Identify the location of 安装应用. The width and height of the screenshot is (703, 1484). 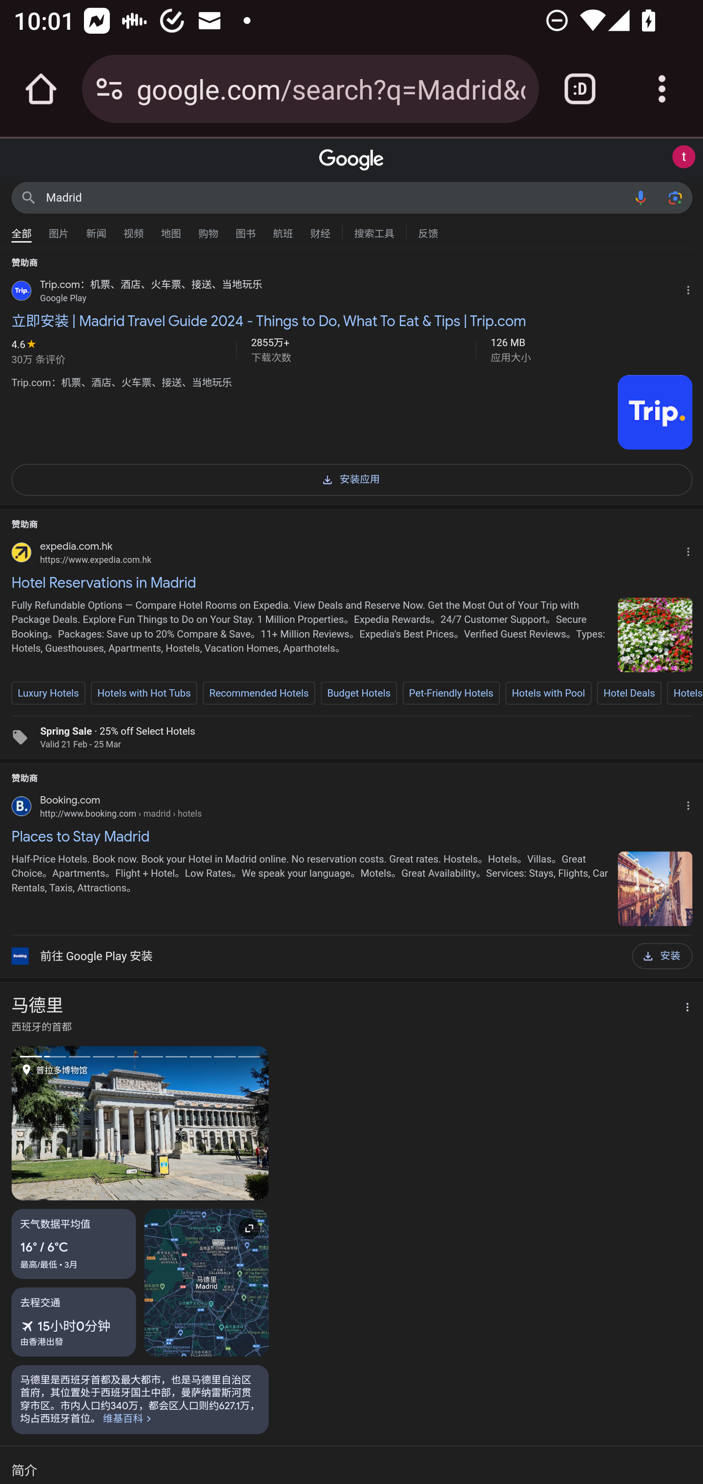
(351, 478).